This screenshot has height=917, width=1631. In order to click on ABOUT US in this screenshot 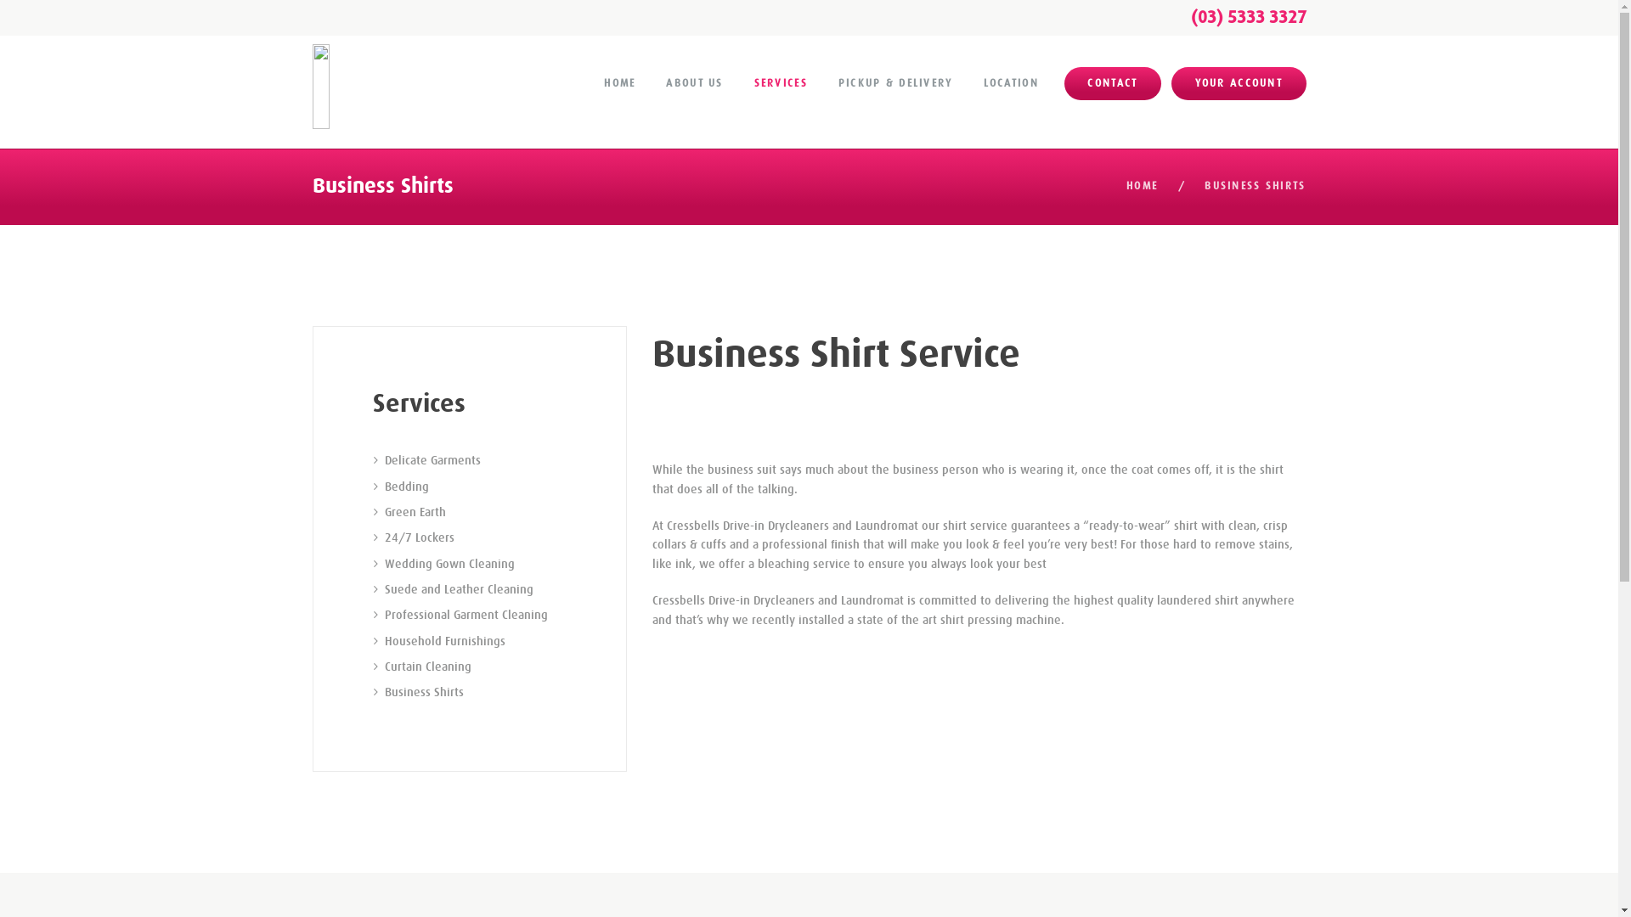, I will do `click(695, 83)`.